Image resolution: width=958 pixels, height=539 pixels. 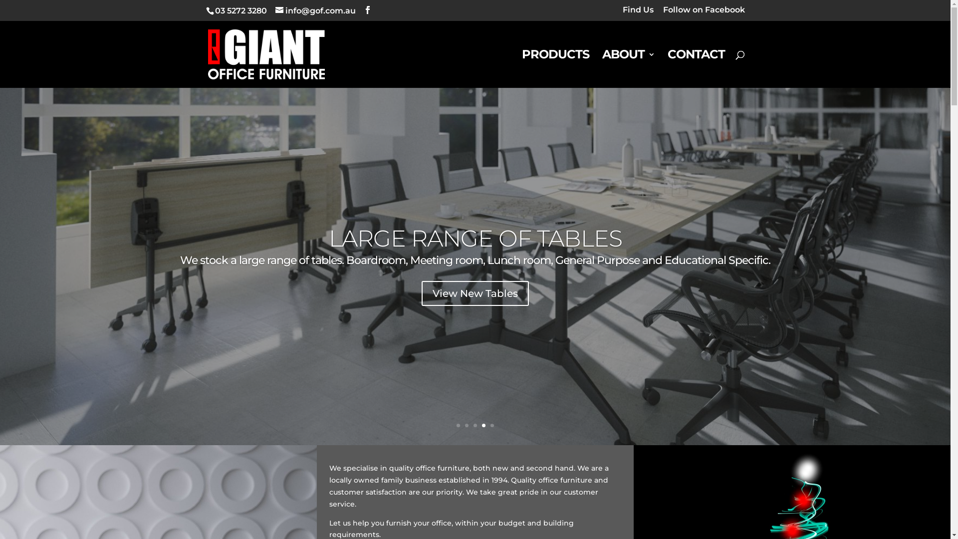 I want to click on 4, so click(x=483, y=425).